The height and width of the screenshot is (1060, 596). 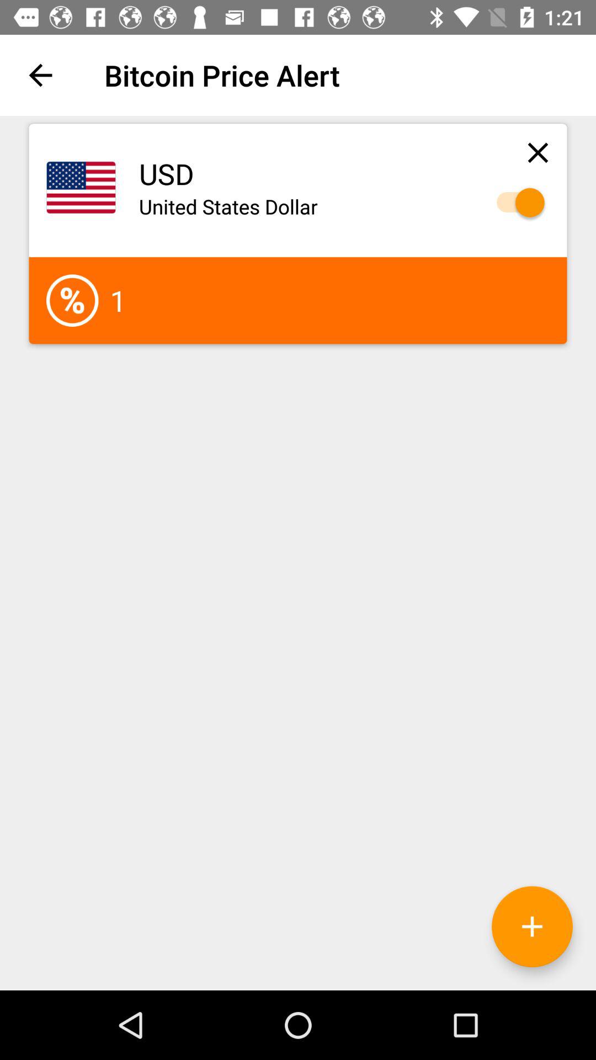 What do you see at coordinates (538, 152) in the screenshot?
I see `choose the item next to usd` at bounding box center [538, 152].